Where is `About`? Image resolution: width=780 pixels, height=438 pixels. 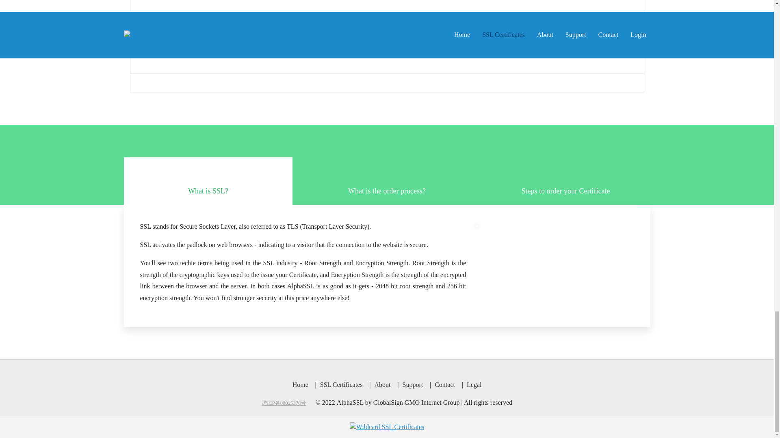 About is located at coordinates (382, 384).